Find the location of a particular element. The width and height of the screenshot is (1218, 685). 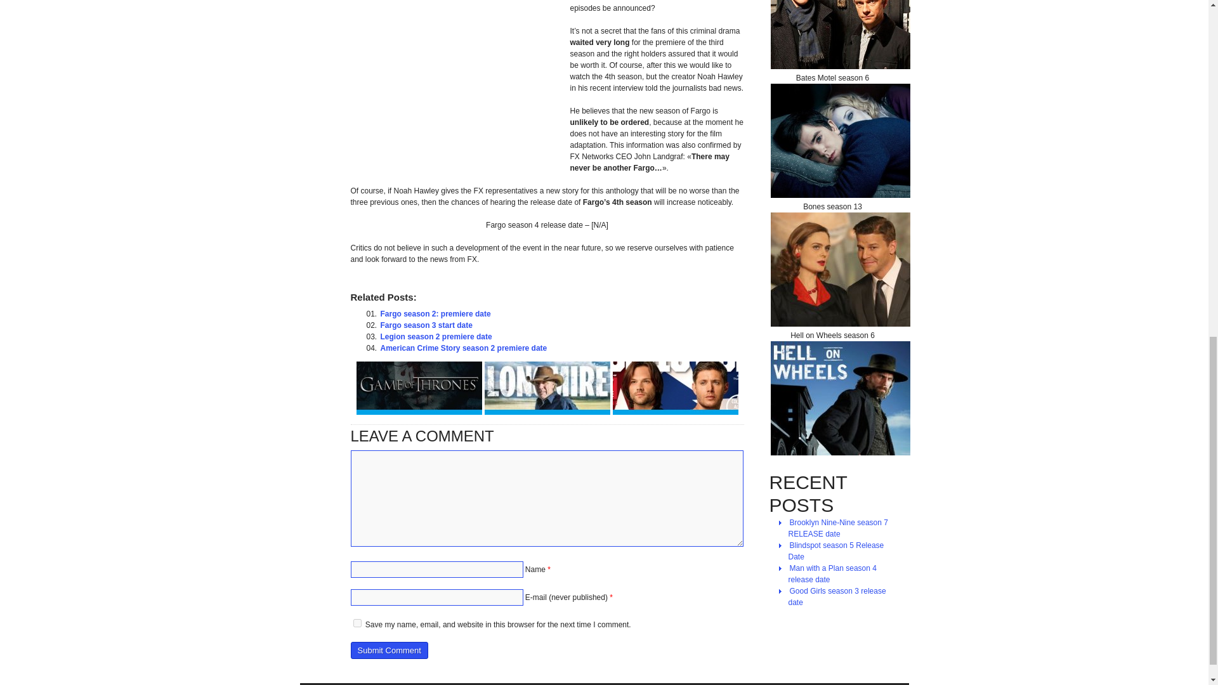

Man with a Plan season 4 release date is located at coordinates (832, 573).